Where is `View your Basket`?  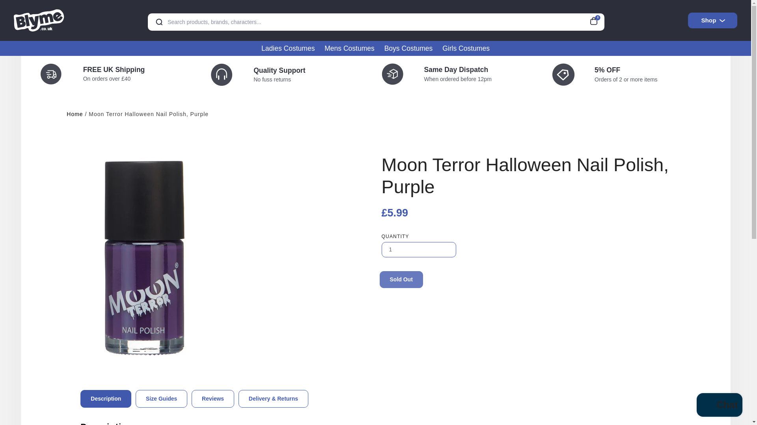 View your Basket is located at coordinates (596, 20).